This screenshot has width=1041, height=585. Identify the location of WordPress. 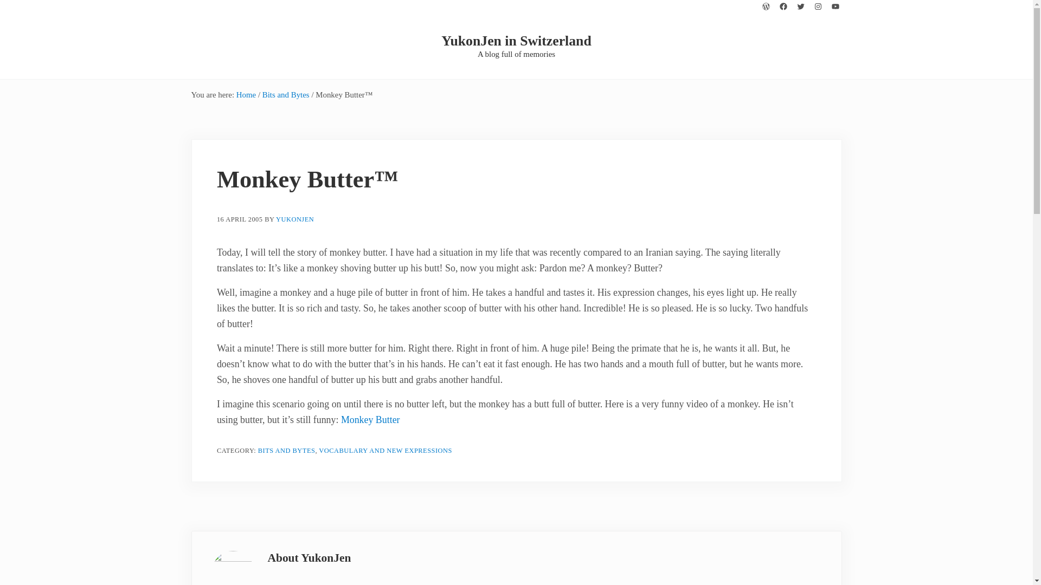
(766, 6).